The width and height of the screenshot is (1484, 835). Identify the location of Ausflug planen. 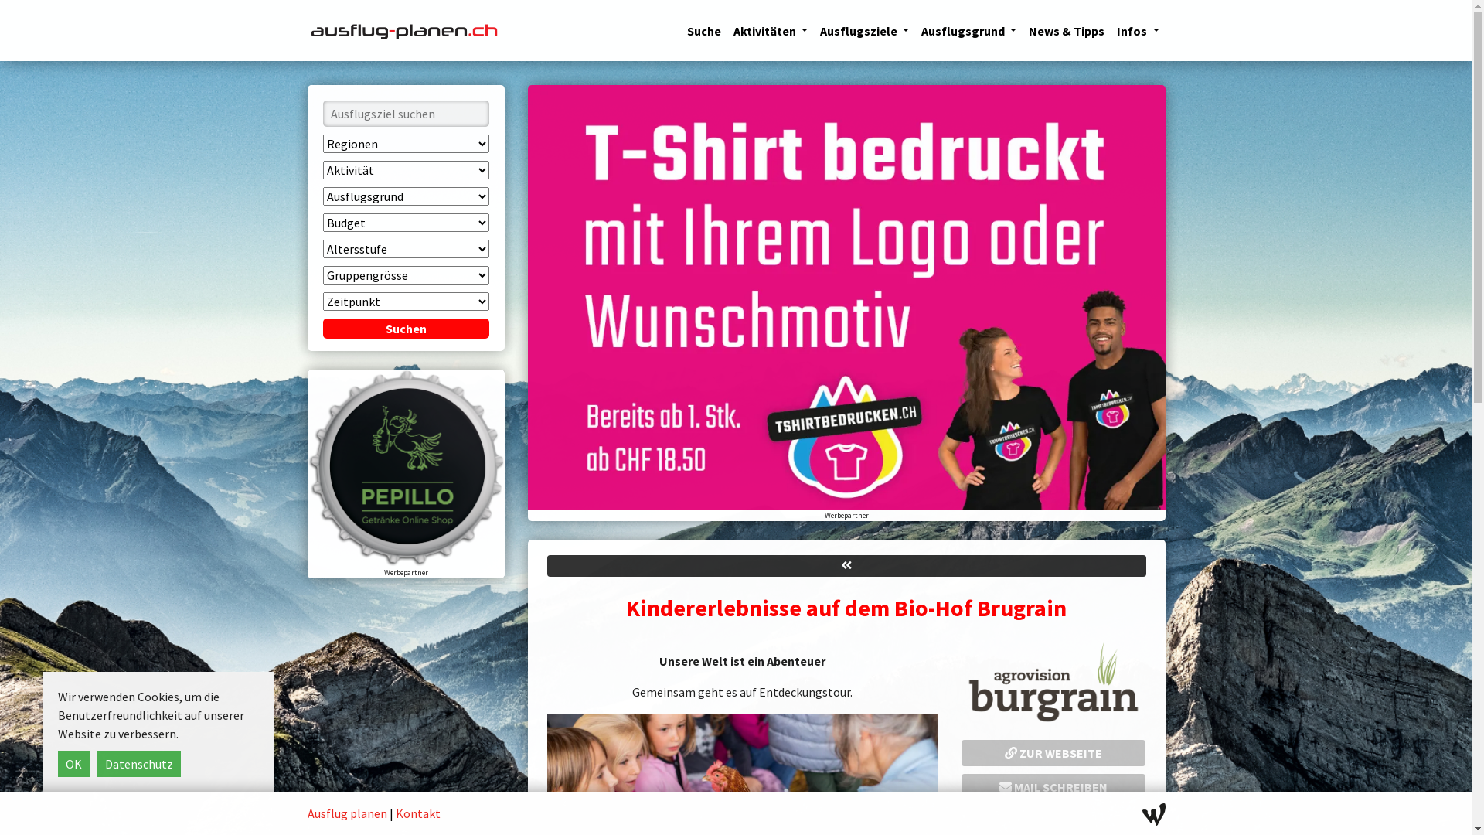
(348, 813).